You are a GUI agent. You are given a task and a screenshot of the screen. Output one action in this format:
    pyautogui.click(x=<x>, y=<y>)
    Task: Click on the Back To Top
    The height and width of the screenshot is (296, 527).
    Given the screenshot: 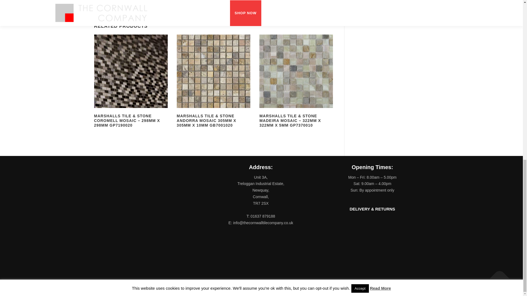 What is the action you would take?
    pyautogui.click(x=497, y=276)
    